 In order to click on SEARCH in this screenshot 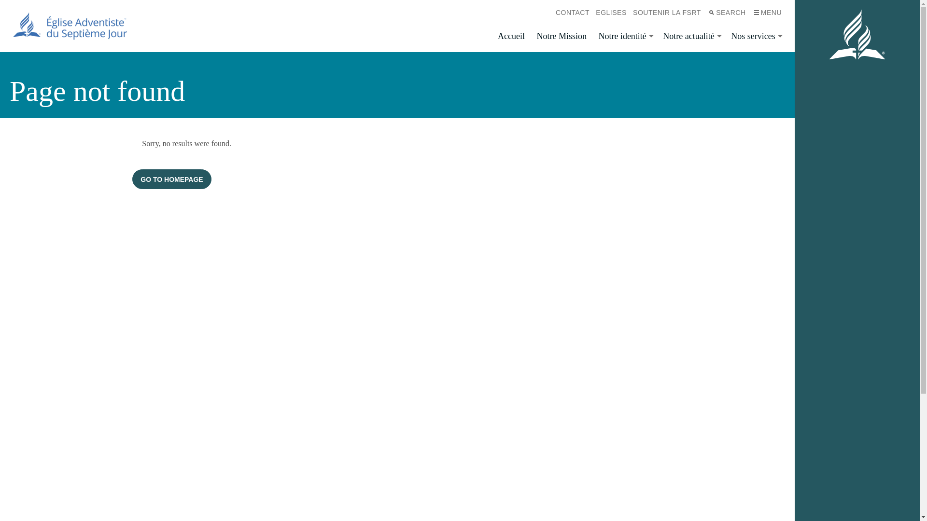, I will do `click(726, 13)`.